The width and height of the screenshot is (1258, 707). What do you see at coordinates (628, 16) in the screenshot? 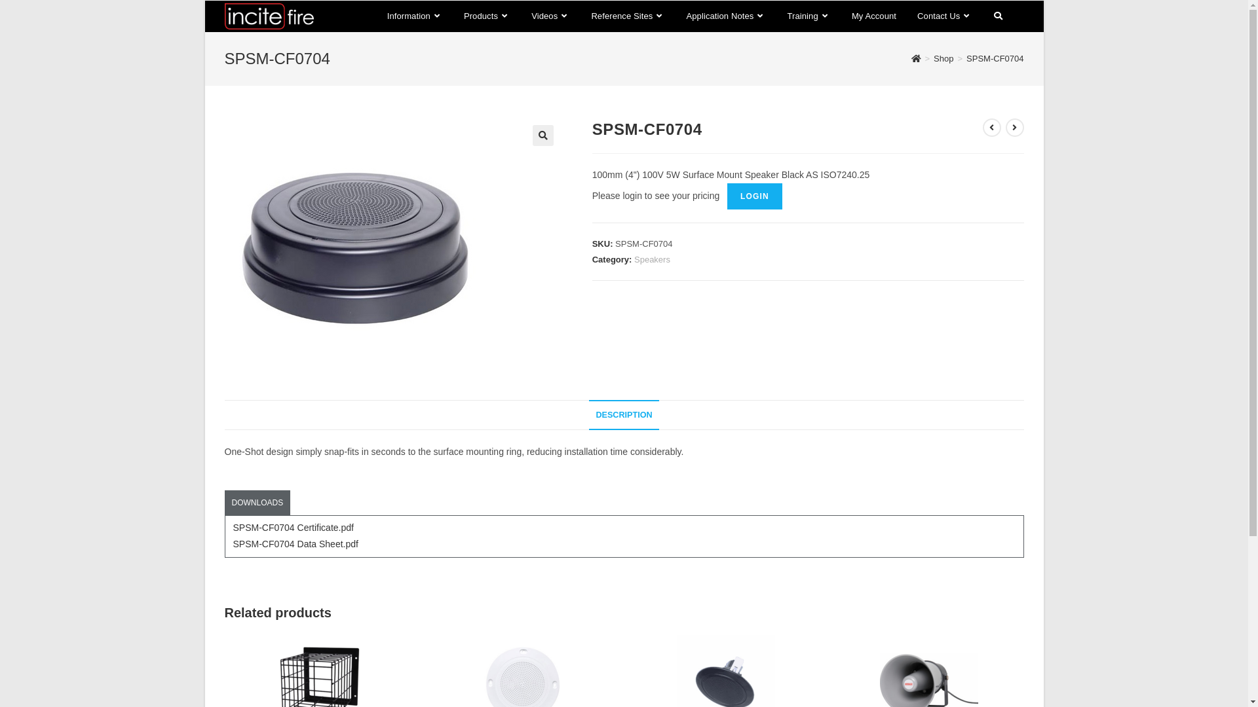
I see `Reference Sites` at bounding box center [628, 16].